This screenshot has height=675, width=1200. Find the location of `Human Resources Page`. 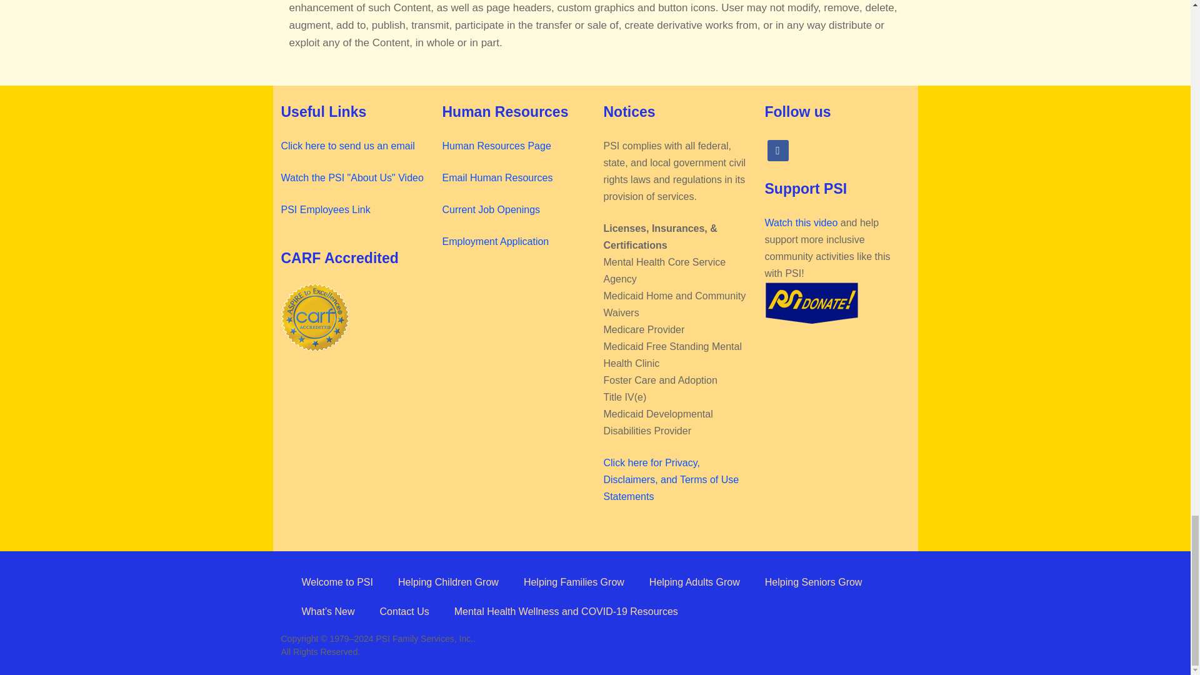

Human Resources Page is located at coordinates (496, 145).